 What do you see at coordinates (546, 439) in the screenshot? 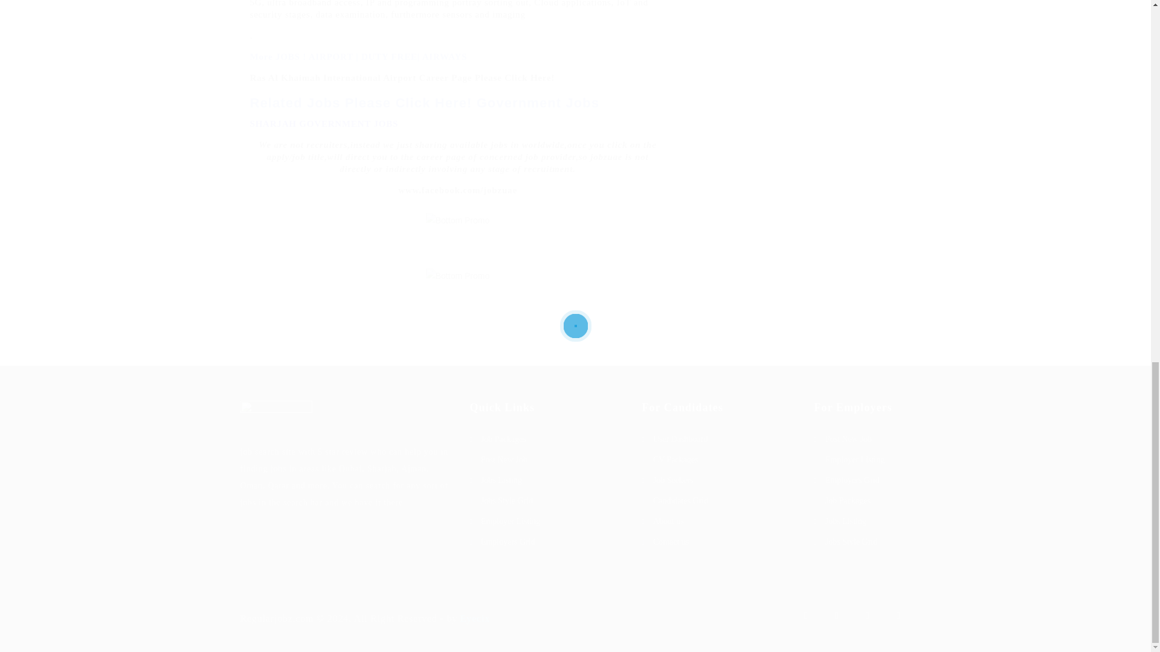
I see `Job Packages` at bounding box center [546, 439].